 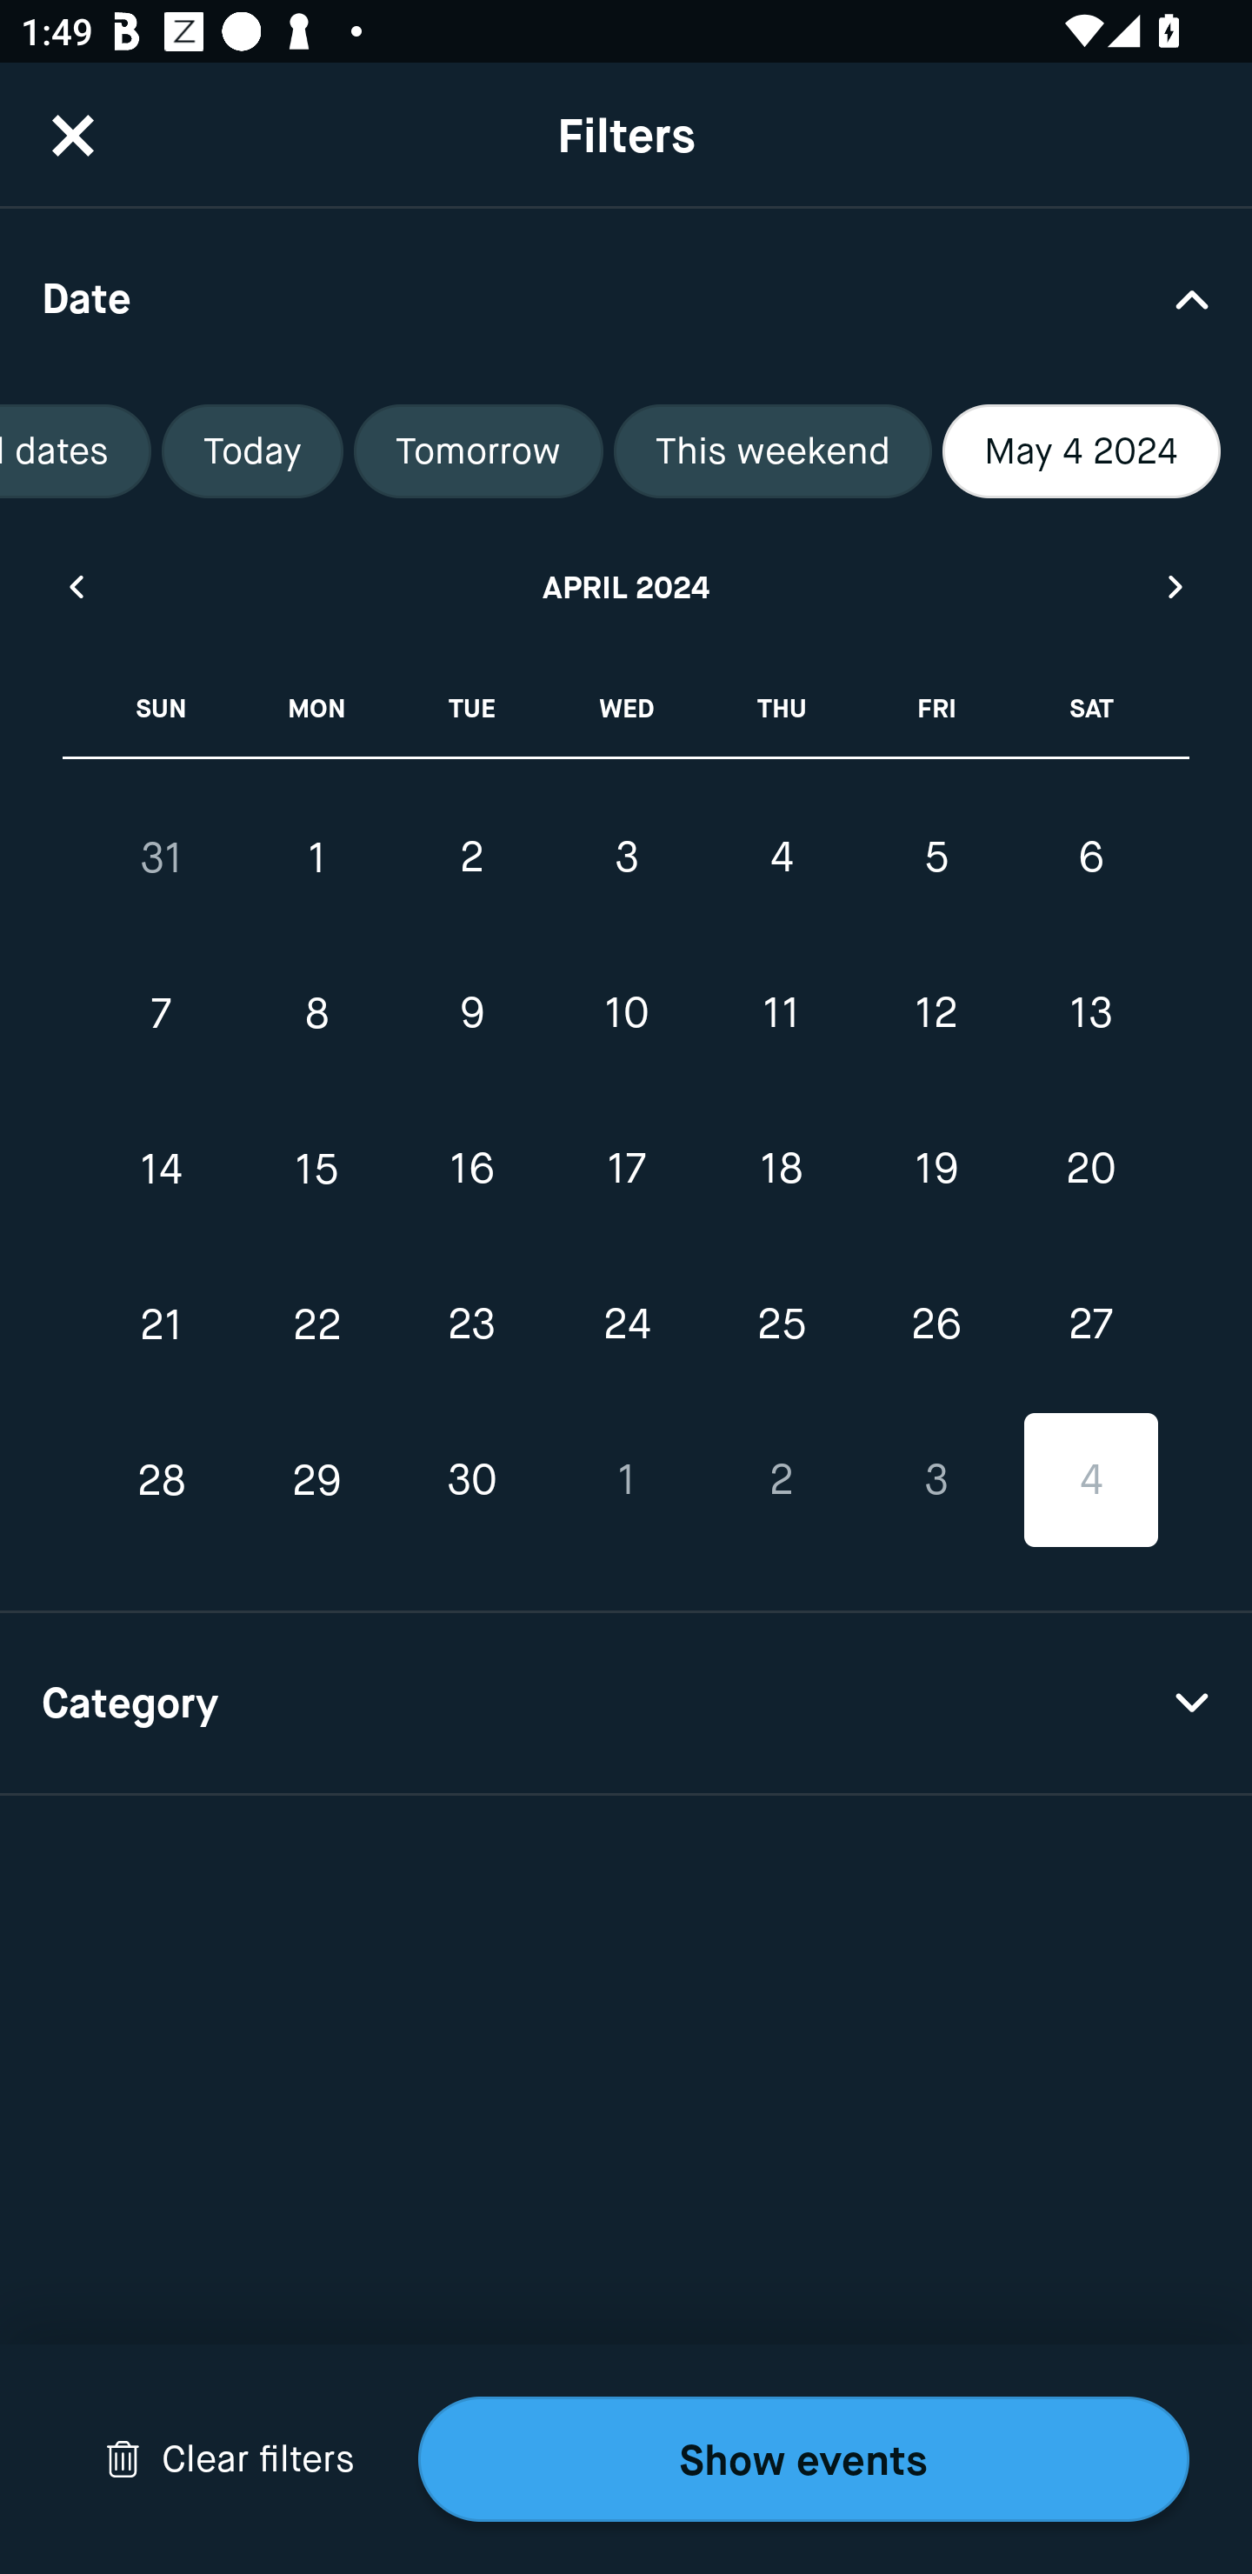 What do you see at coordinates (162, 1169) in the screenshot?
I see `14` at bounding box center [162, 1169].